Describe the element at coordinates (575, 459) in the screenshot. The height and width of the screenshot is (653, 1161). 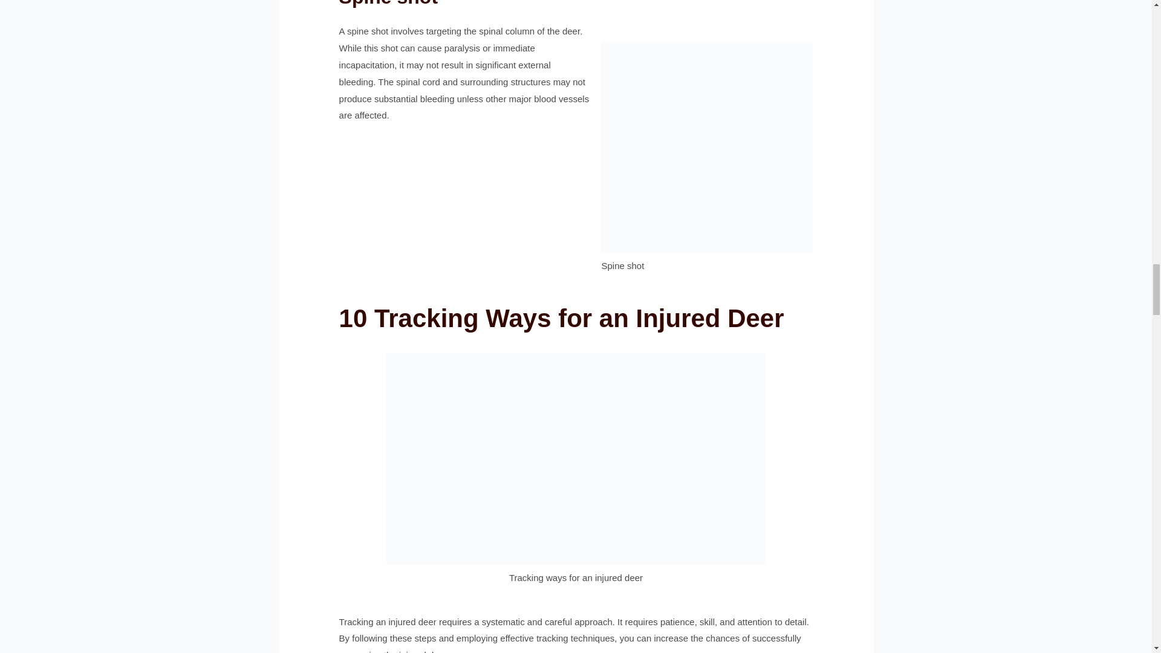
I see `Arrow Stuck In Deer No Blood 8` at that location.